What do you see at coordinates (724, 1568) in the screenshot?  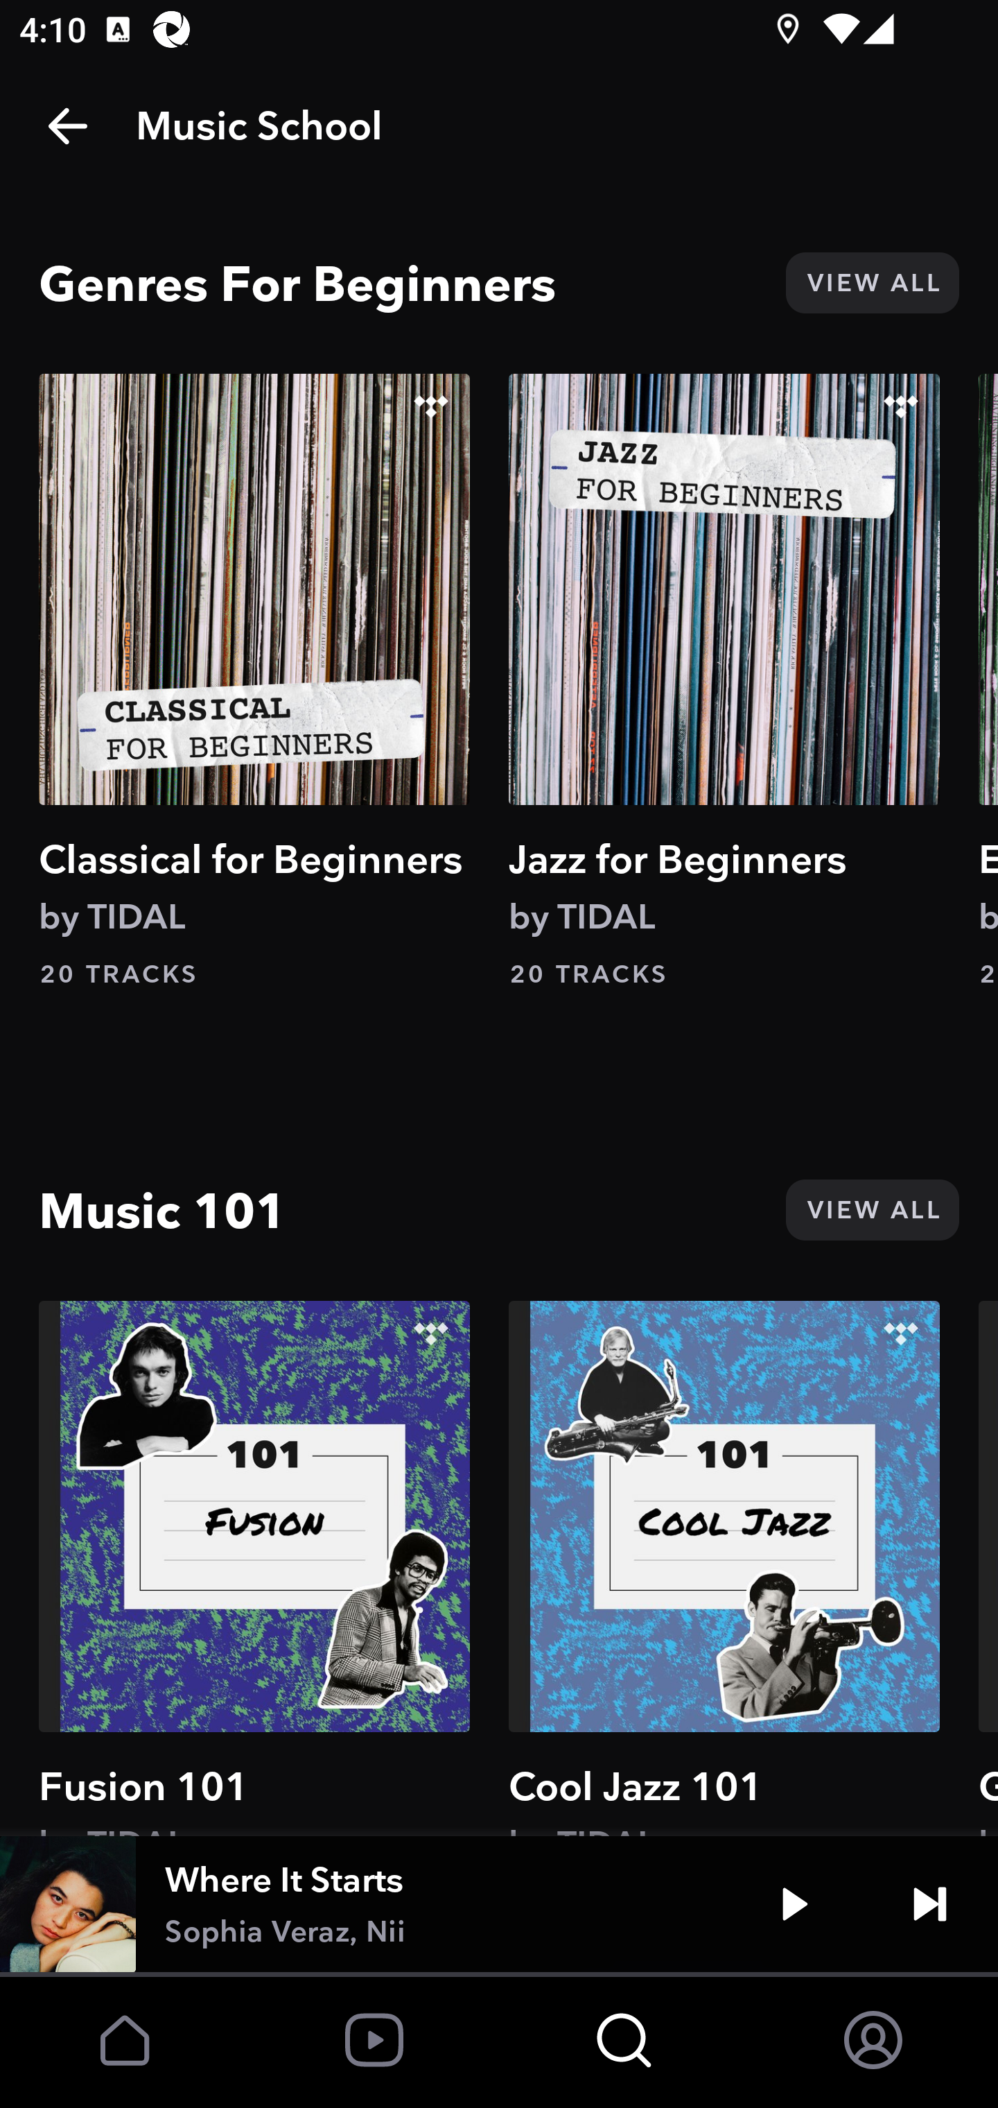 I see `Cool Jazz 101 by TIDAL` at bounding box center [724, 1568].